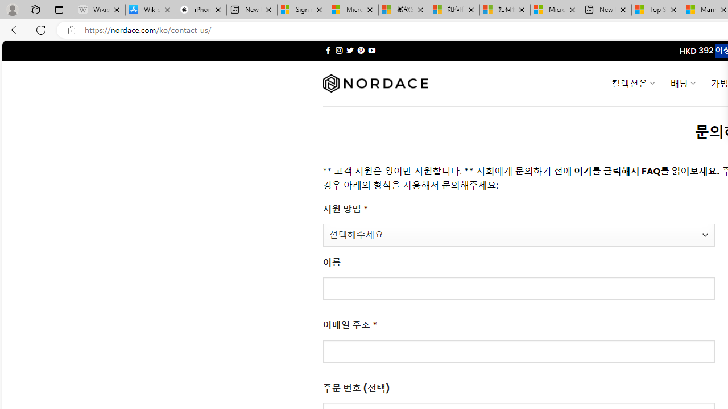 The width and height of the screenshot is (728, 409). I want to click on Follow on Facebook, so click(328, 50).